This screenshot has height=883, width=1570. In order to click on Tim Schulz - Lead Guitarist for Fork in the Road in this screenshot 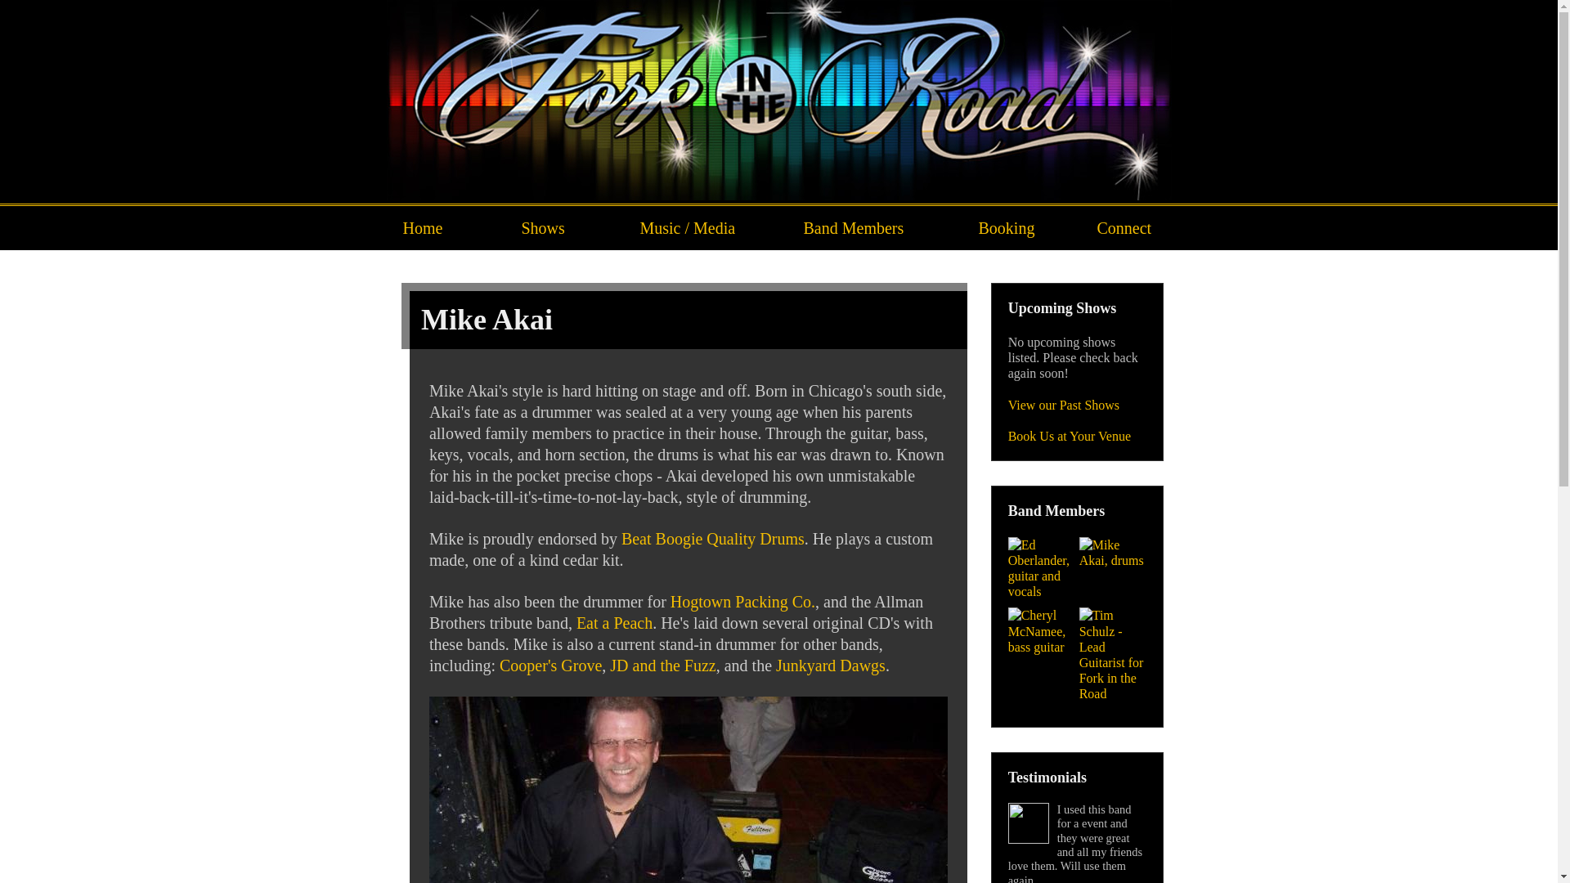, I will do `click(1113, 654)`.